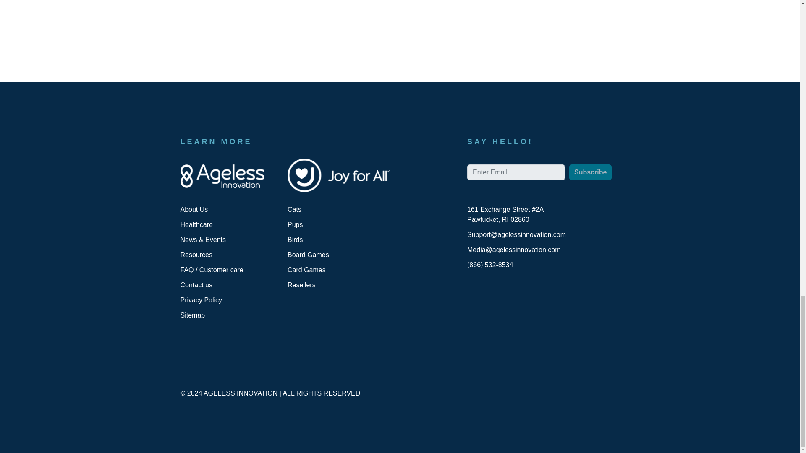 The height and width of the screenshot is (453, 806). I want to click on Pups, so click(295, 225).